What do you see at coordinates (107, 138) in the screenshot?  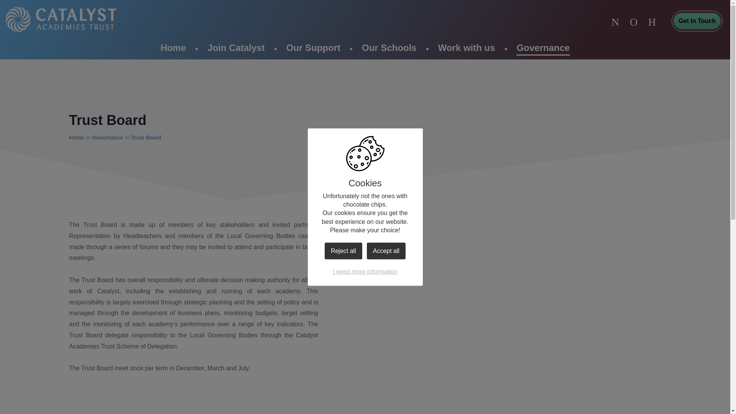 I see `Governance` at bounding box center [107, 138].